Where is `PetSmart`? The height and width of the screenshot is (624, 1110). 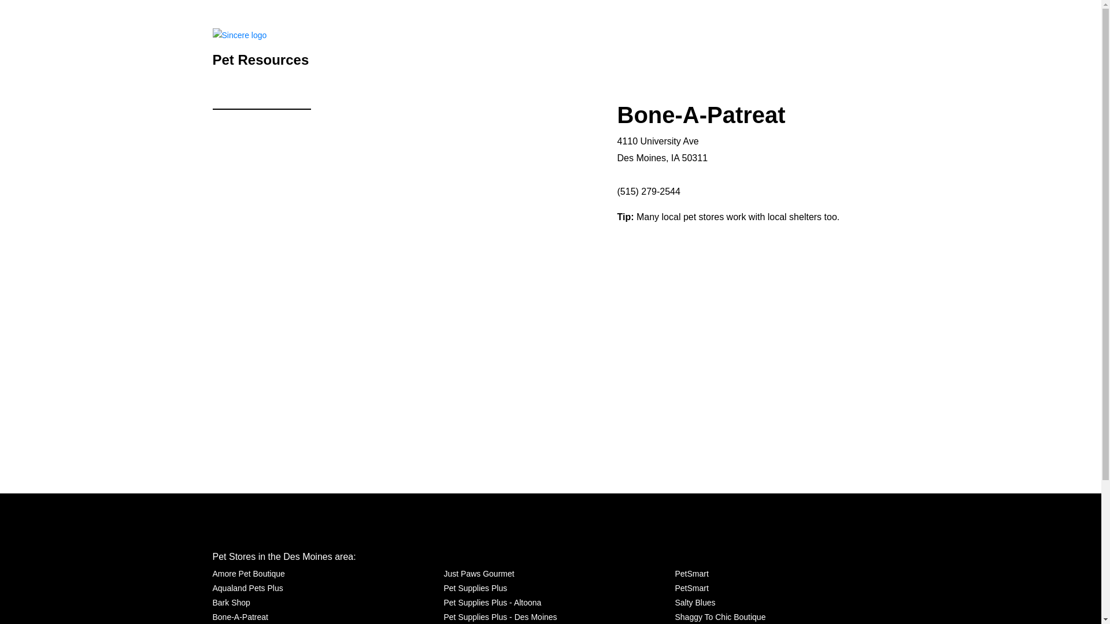
PetSmart is located at coordinates (691, 588).